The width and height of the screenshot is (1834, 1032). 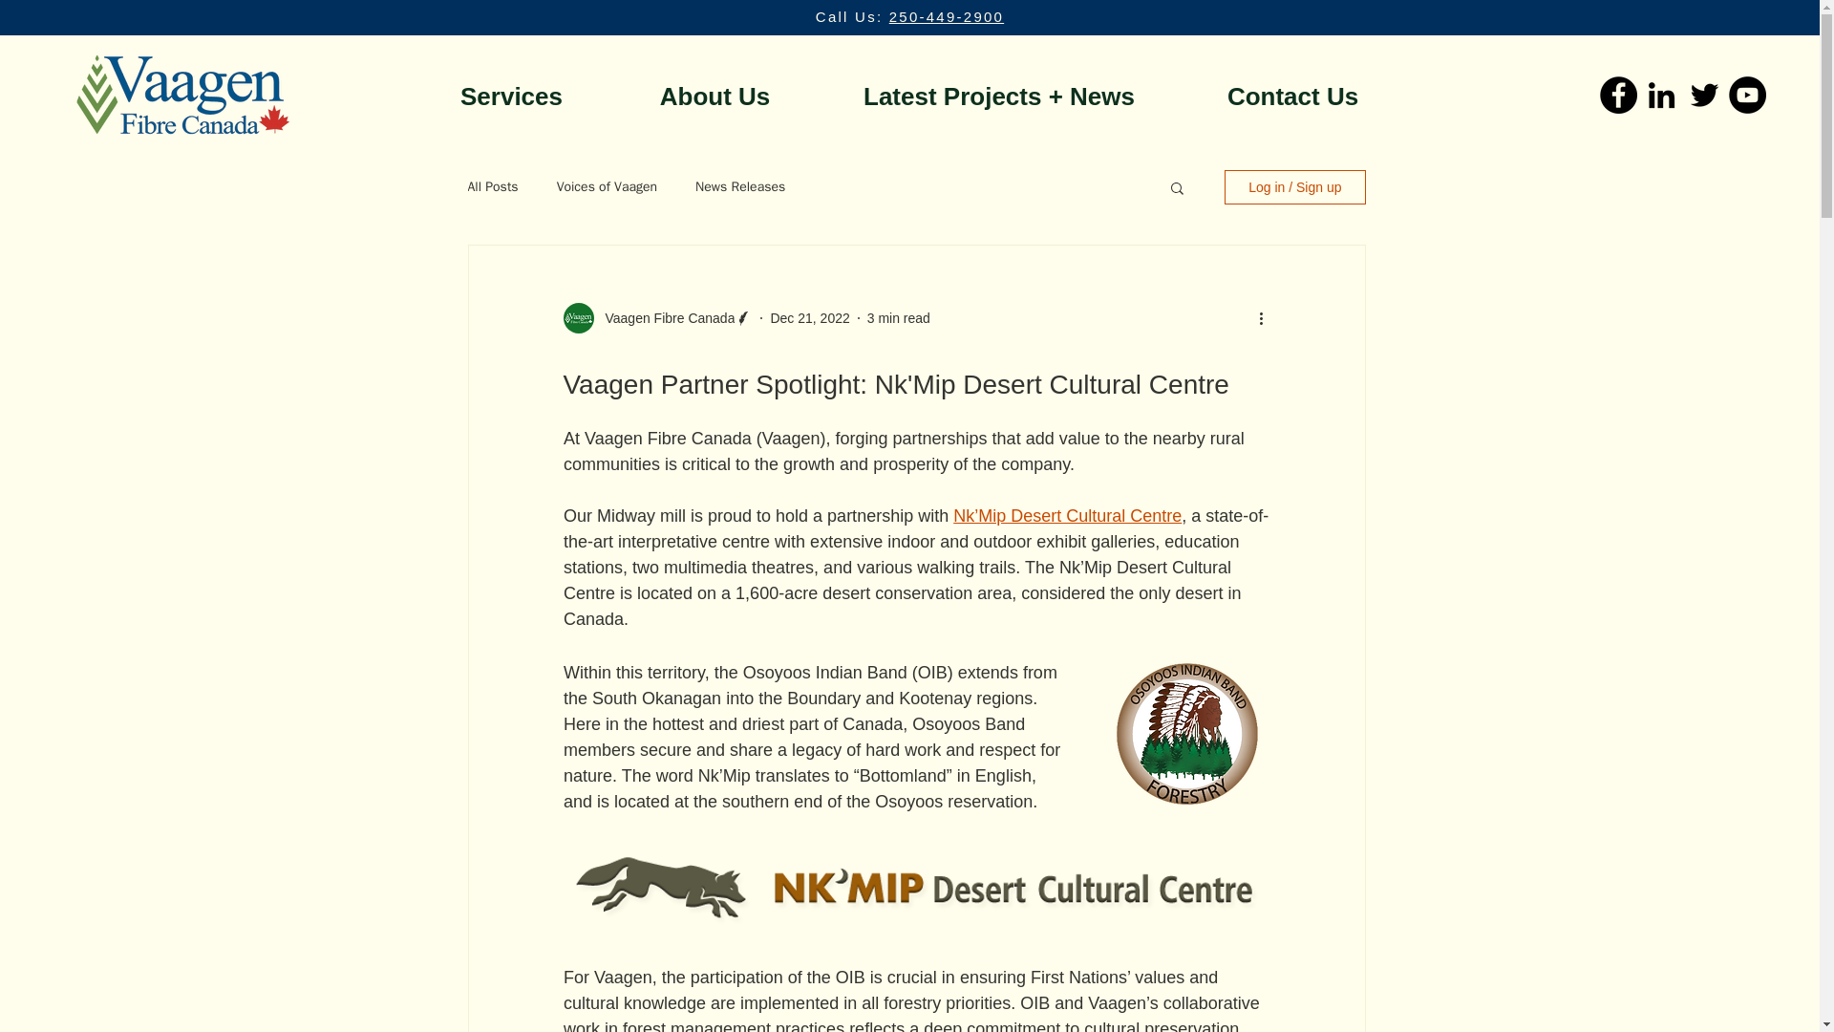 What do you see at coordinates (946, 15) in the screenshot?
I see `250-449-2900` at bounding box center [946, 15].